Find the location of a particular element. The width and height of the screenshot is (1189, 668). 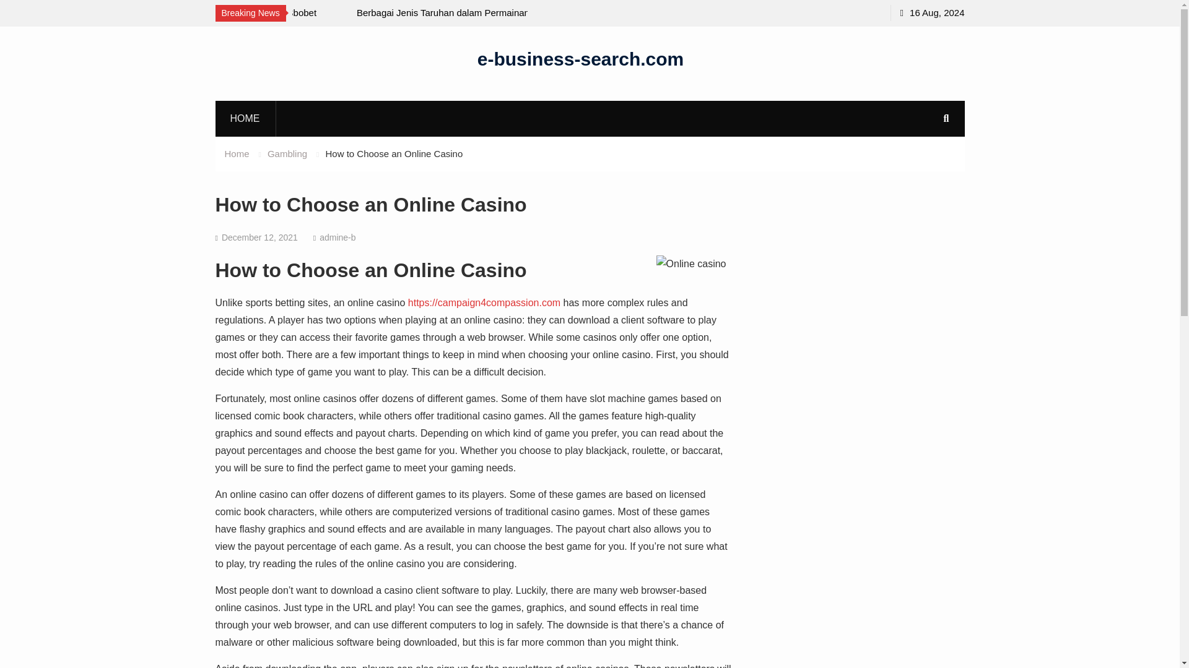

Home is located at coordinates (237, 153).